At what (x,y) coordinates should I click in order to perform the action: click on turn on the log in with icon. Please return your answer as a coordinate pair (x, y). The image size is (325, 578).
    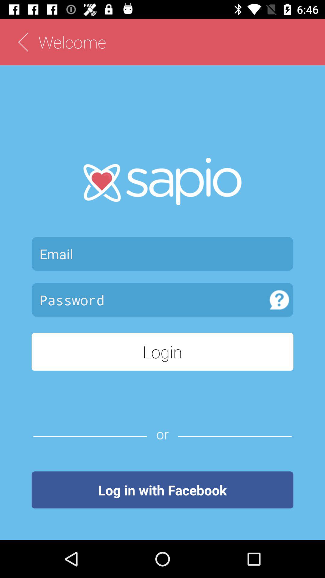
    Looking at the image, I should click on (162, 490).